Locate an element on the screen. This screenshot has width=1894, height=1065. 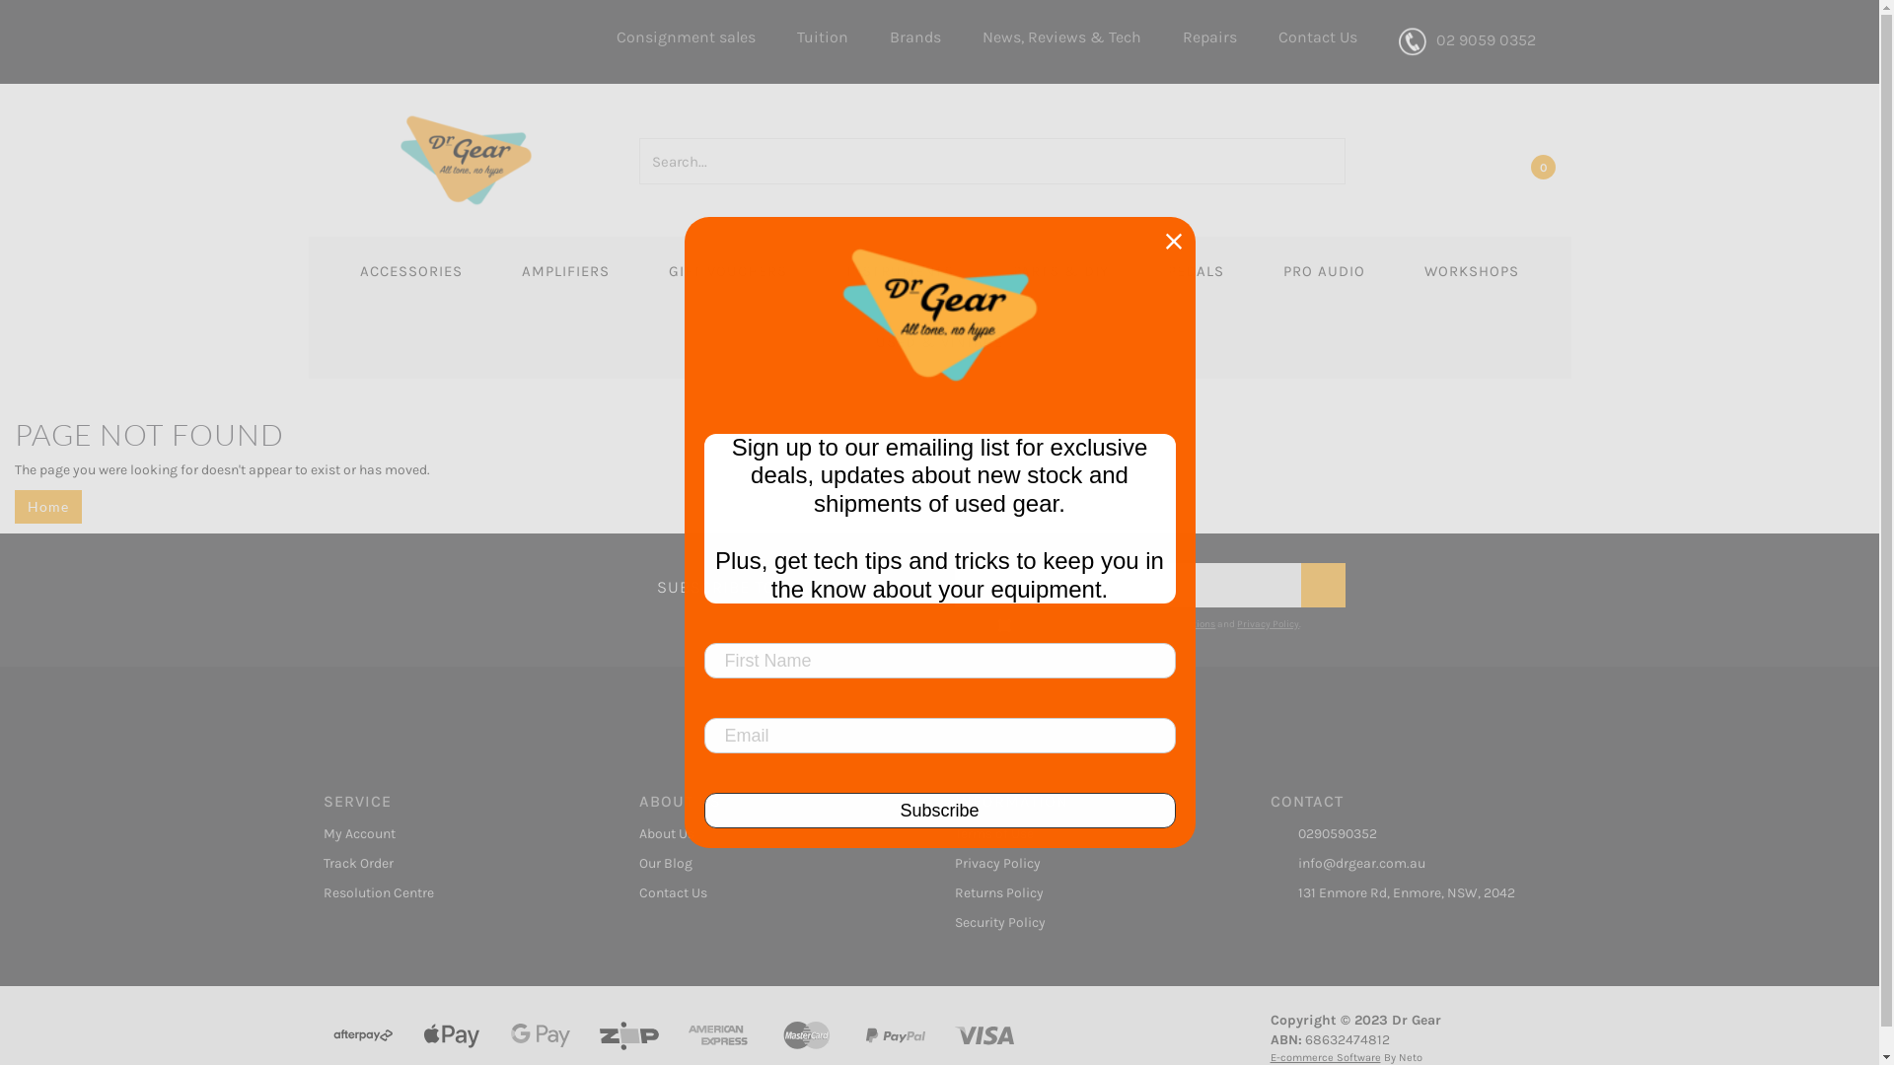
Facebook is located at coordinates (894, 726).